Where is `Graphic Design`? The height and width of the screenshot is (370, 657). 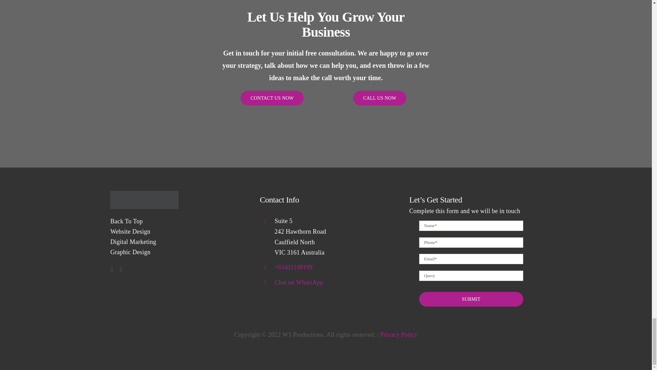 Graphic Design is located at coordinates (176, 252).